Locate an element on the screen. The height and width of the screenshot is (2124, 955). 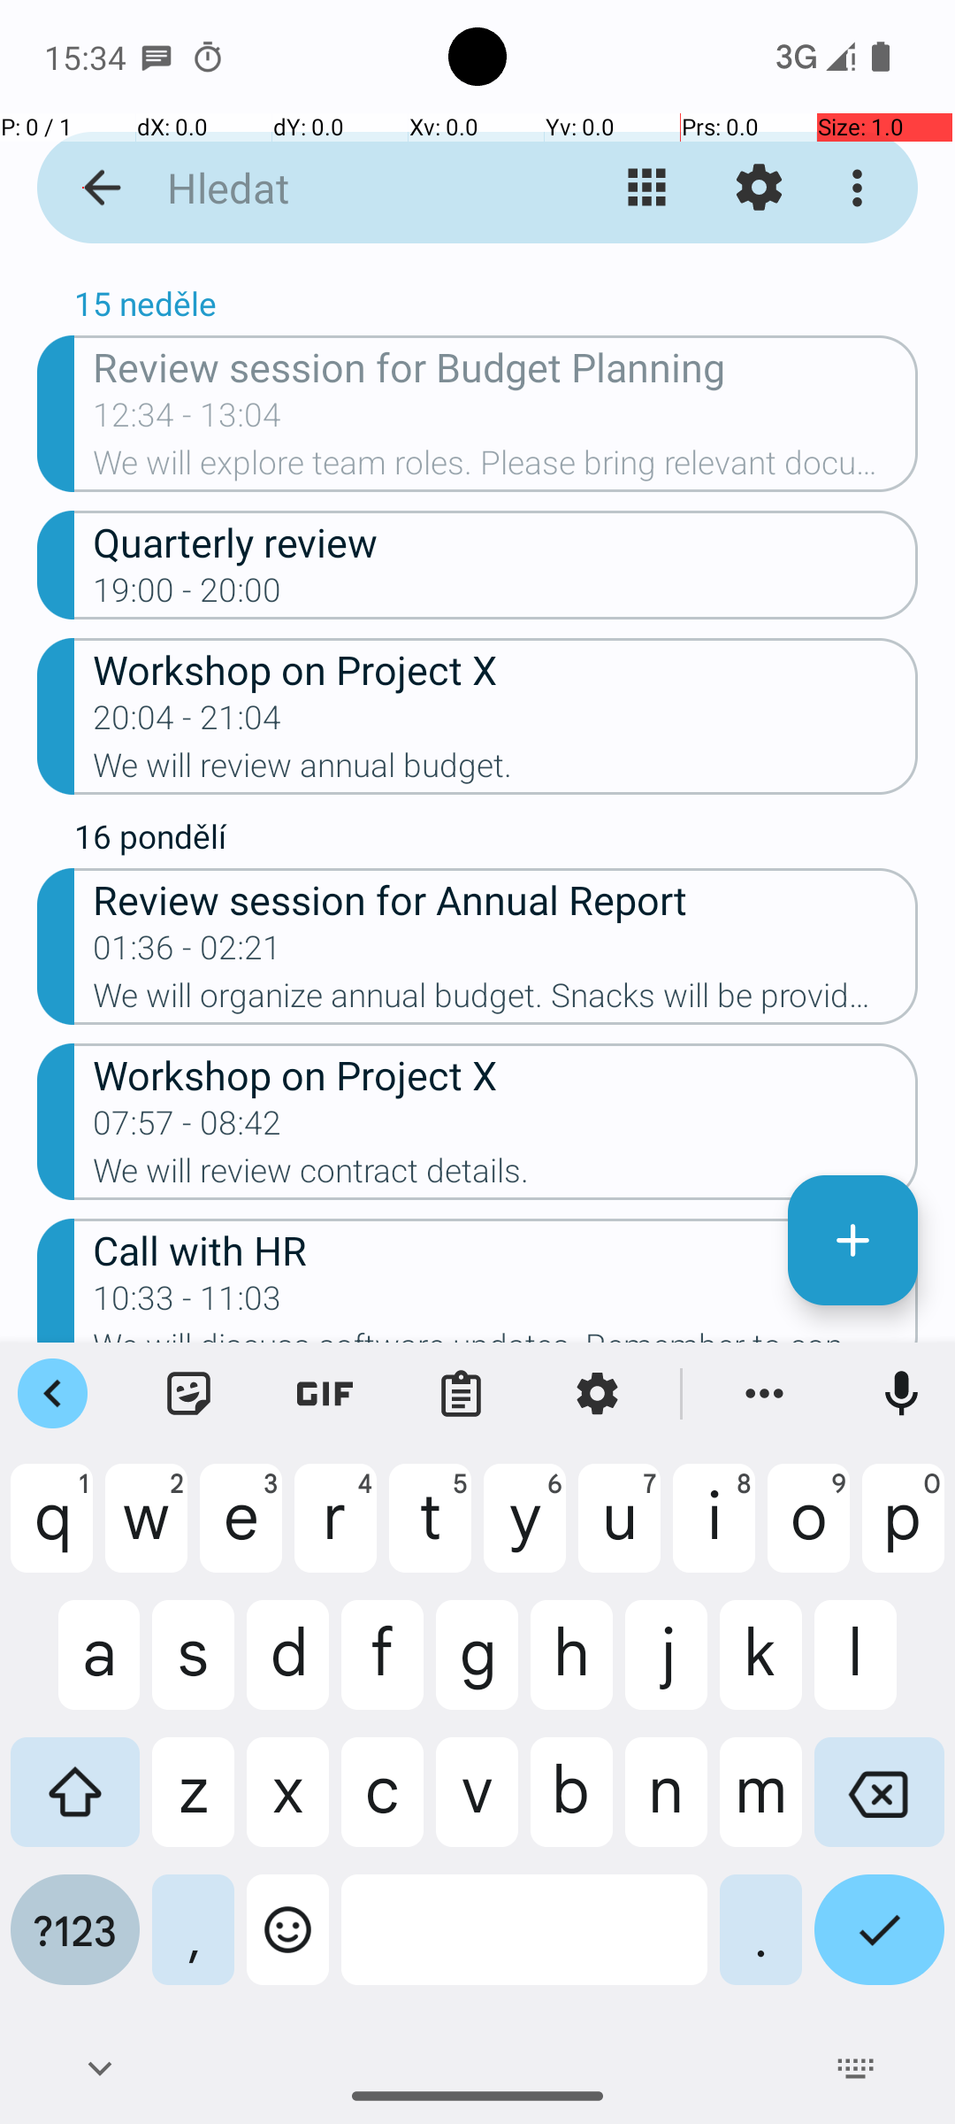
20:04 - 21:04 is located at coordinates (187, 723).